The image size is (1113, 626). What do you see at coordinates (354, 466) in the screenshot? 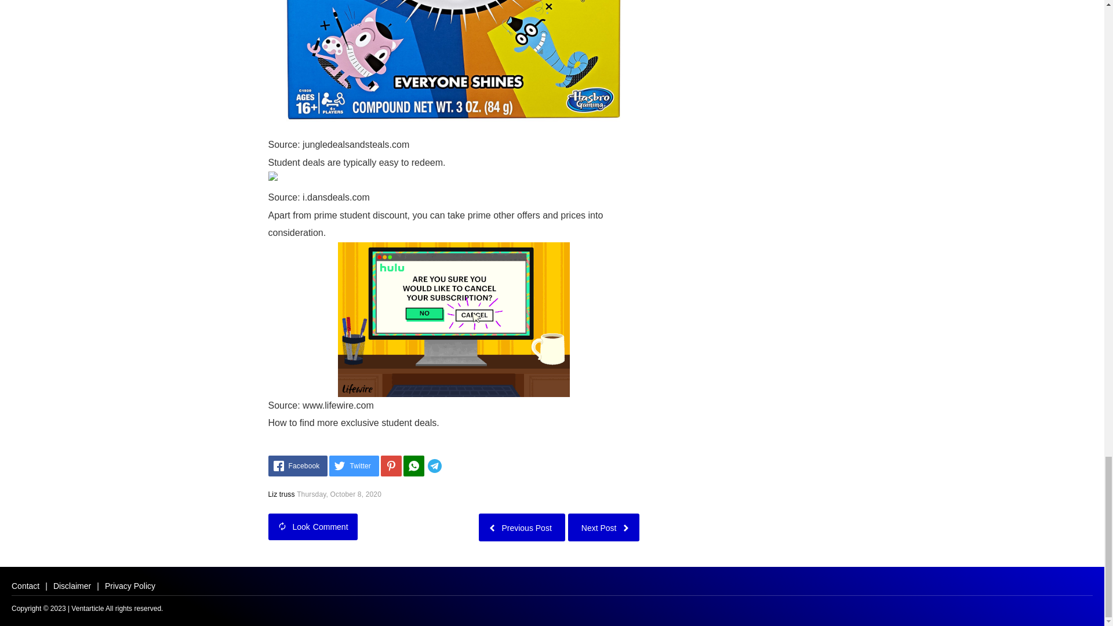
I see `Twitter` at bounding box center [354, 466].